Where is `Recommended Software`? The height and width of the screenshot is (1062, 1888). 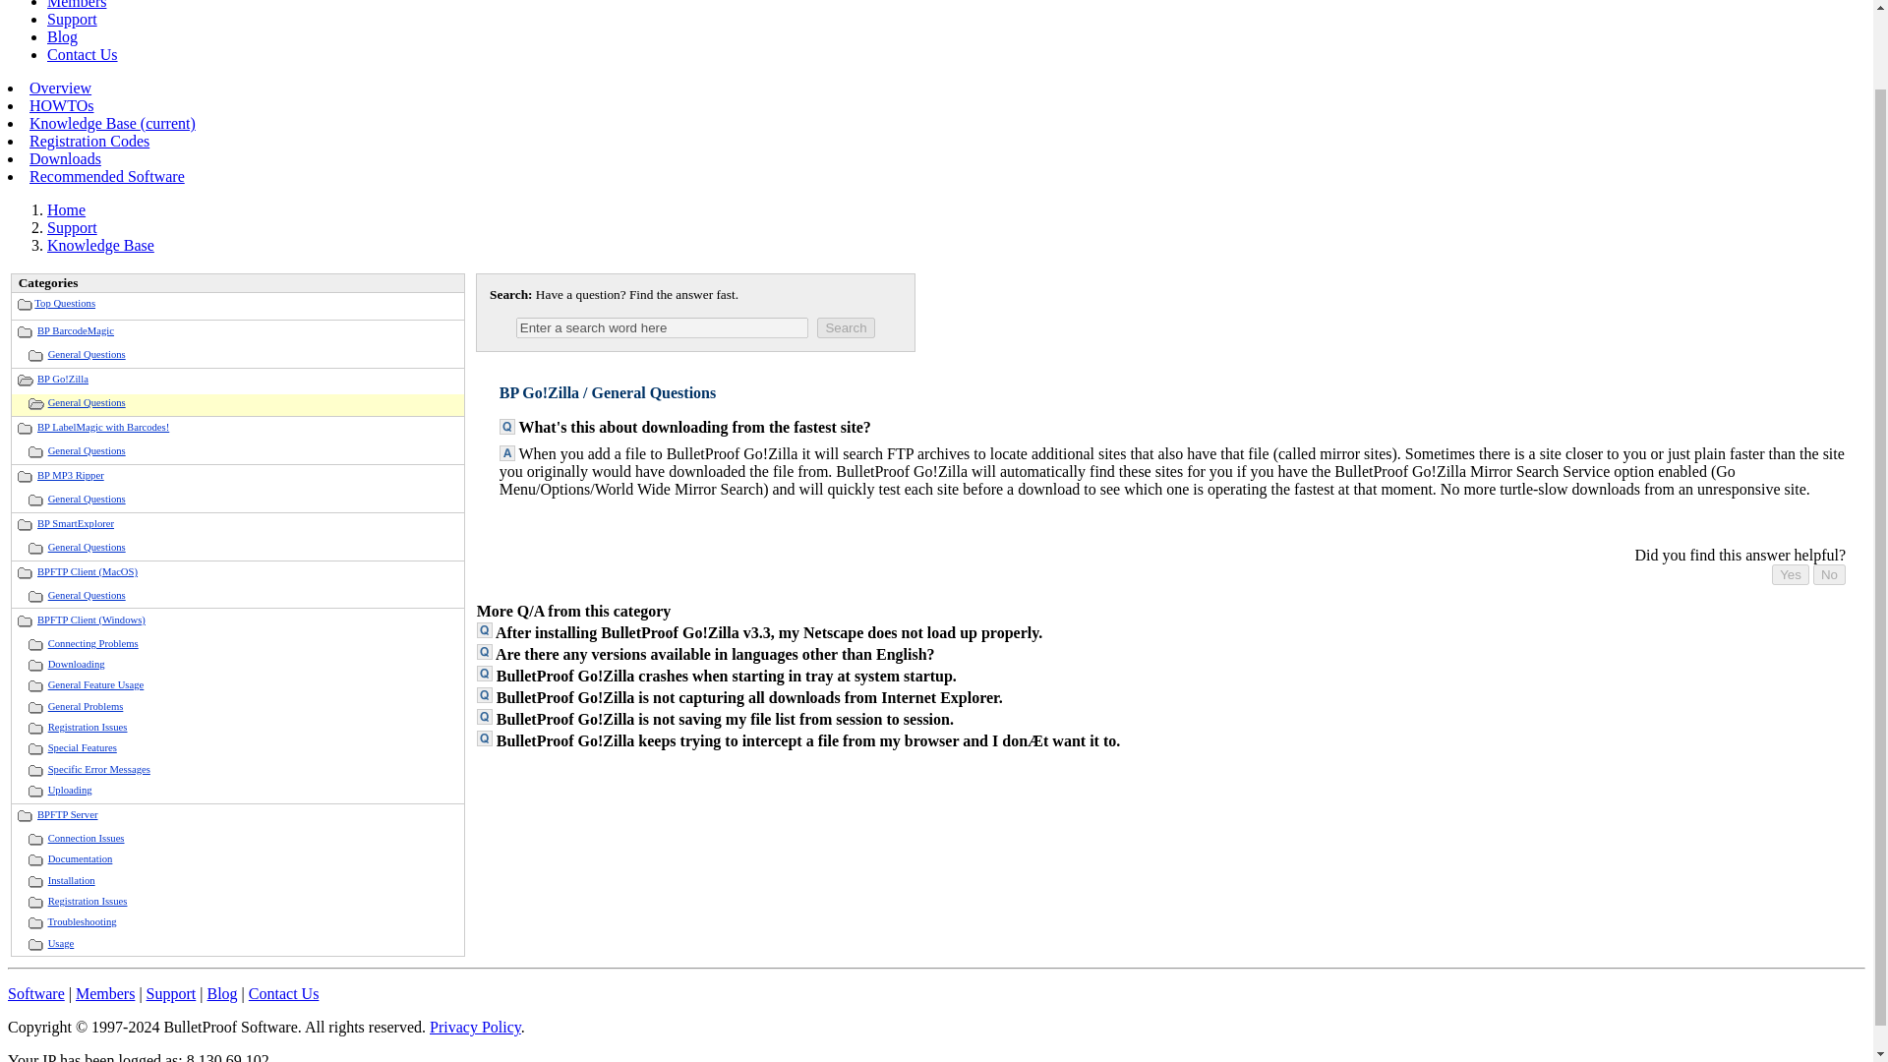
Recommended Software is located at coordinates (107, 175).